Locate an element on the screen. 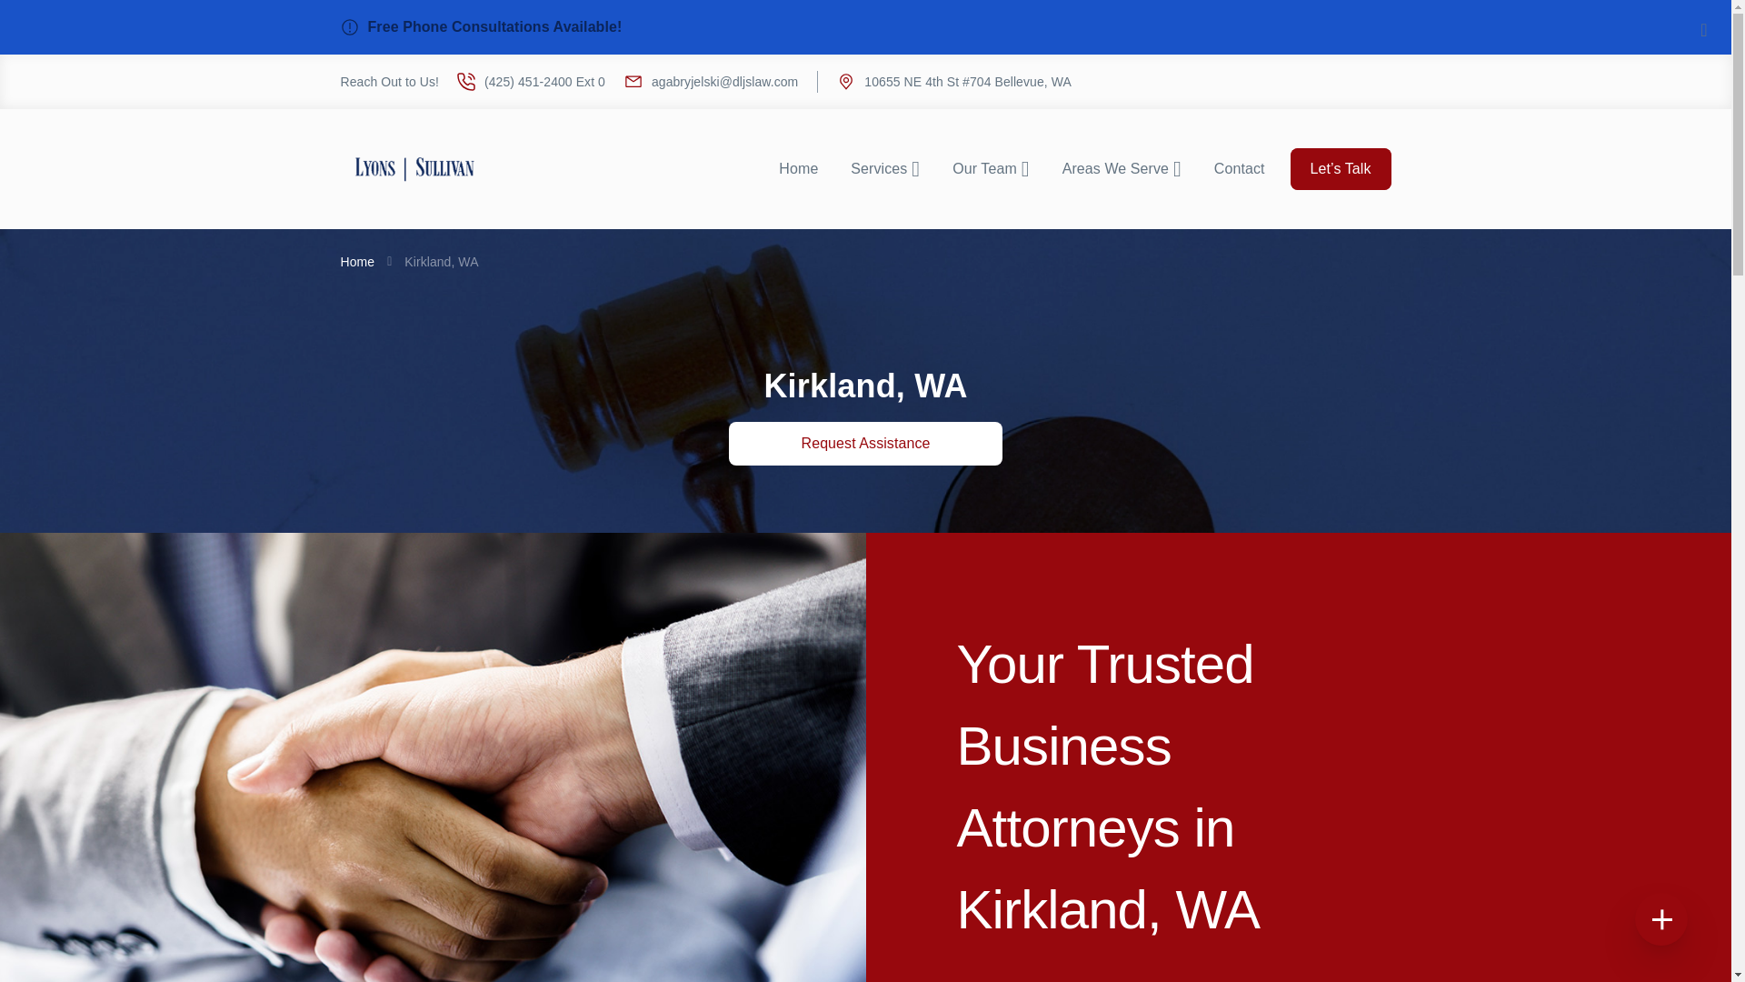 The image size is (1745, 982). Services is located at coordinates (884, 169).